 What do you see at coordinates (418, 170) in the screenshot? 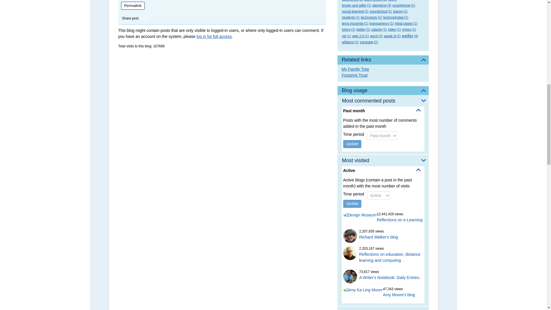
I see `Hide options` at bounding box center [418, 170].